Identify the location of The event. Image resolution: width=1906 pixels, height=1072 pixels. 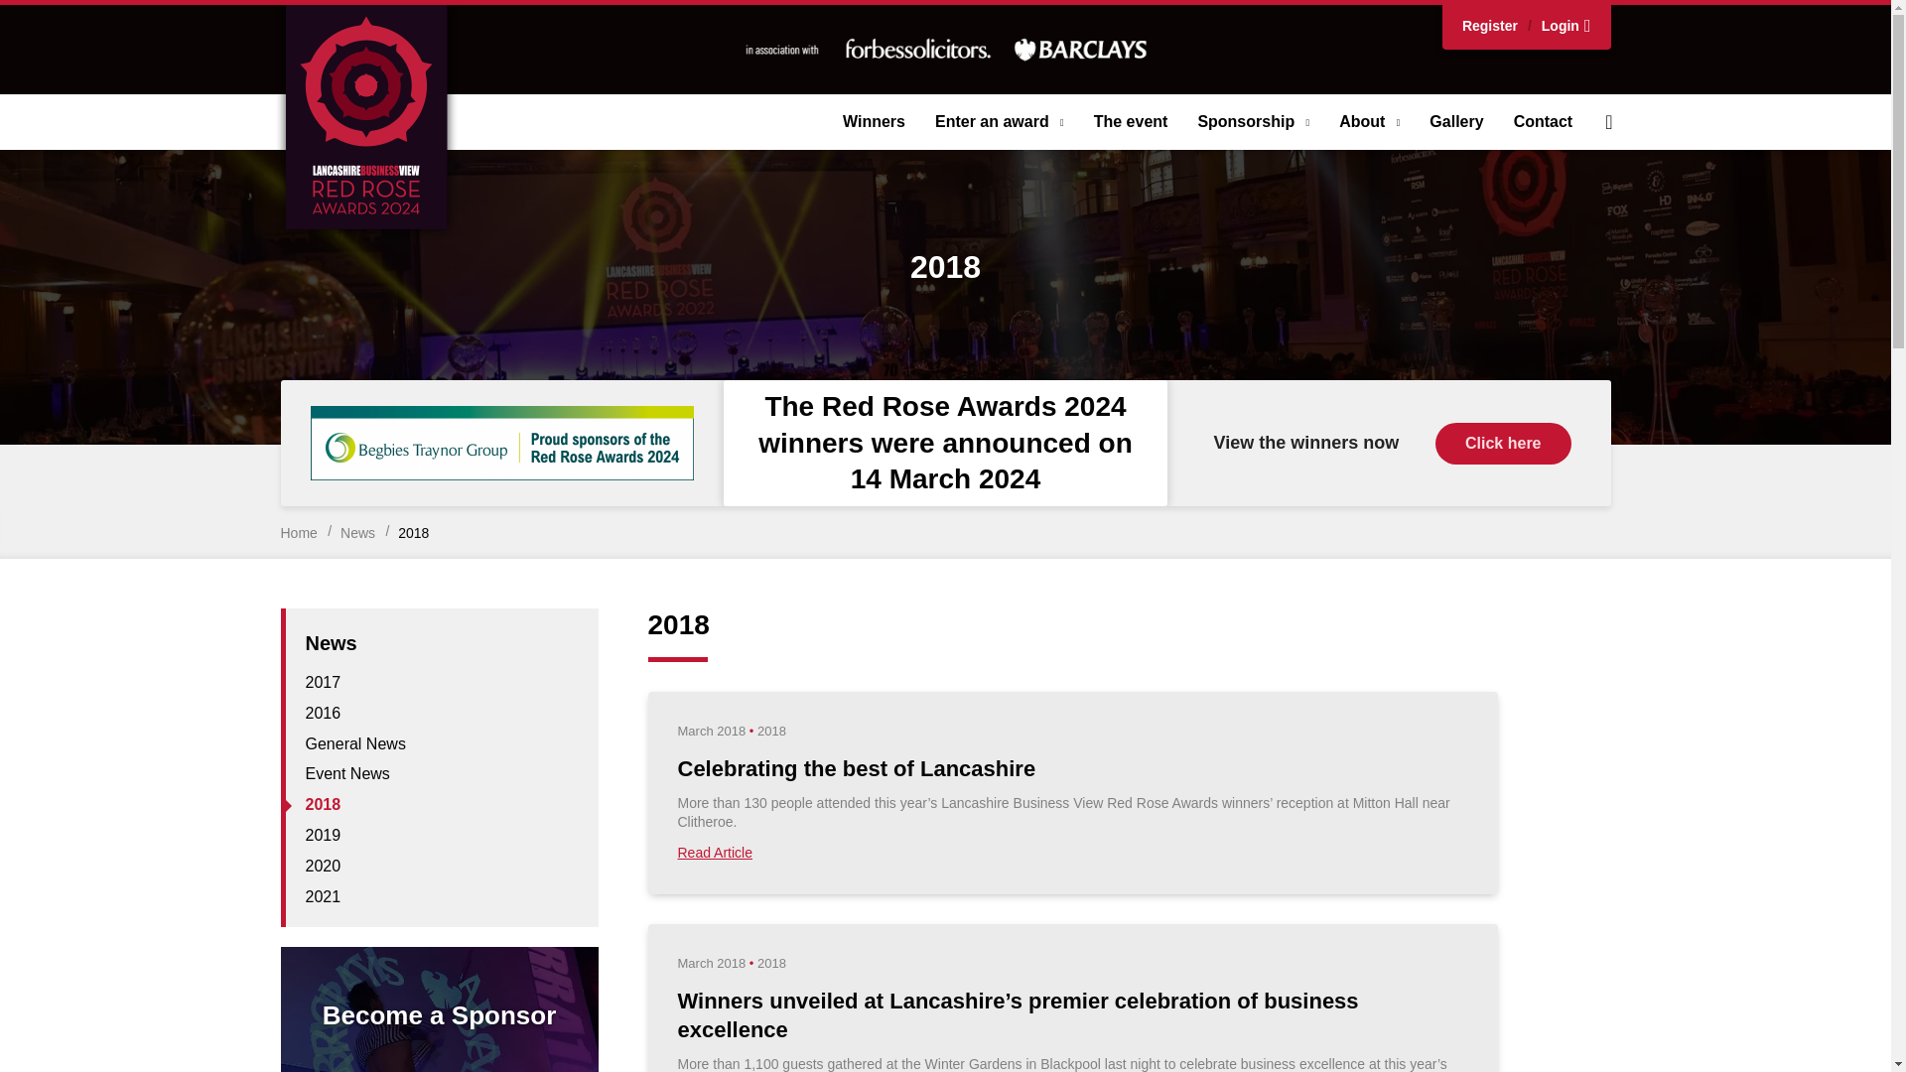
(1131, 122).